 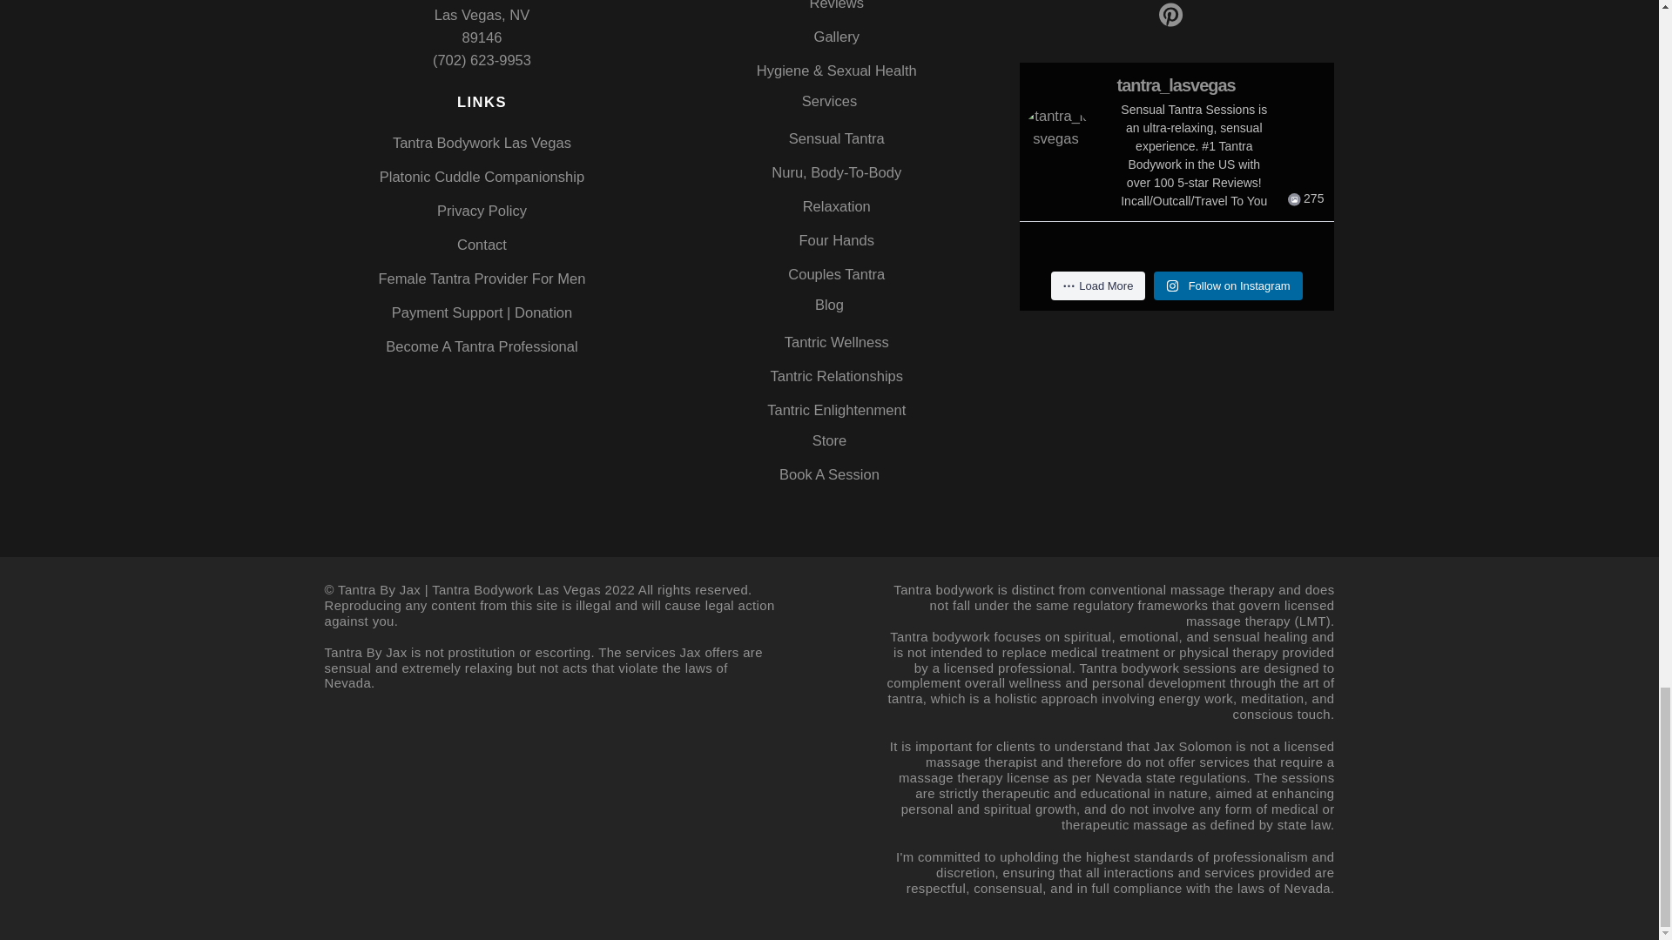 I want to click on Contact, so click(x=481, y=245).